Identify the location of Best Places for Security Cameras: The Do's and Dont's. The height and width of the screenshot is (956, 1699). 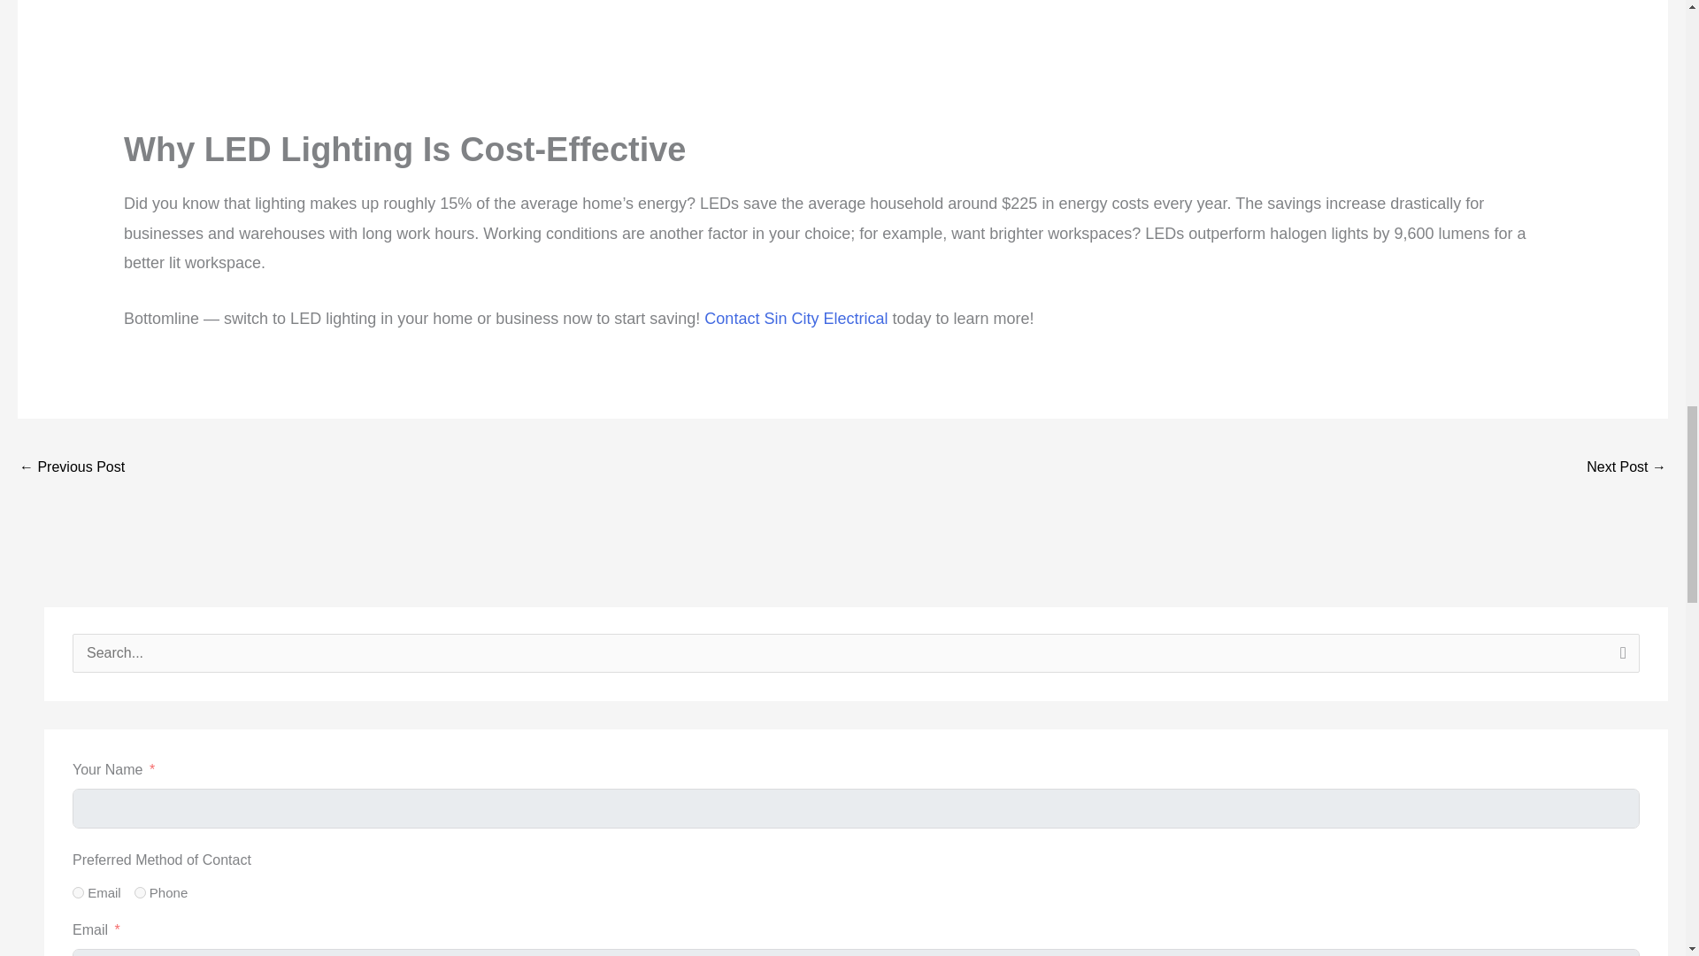
(71, 467).